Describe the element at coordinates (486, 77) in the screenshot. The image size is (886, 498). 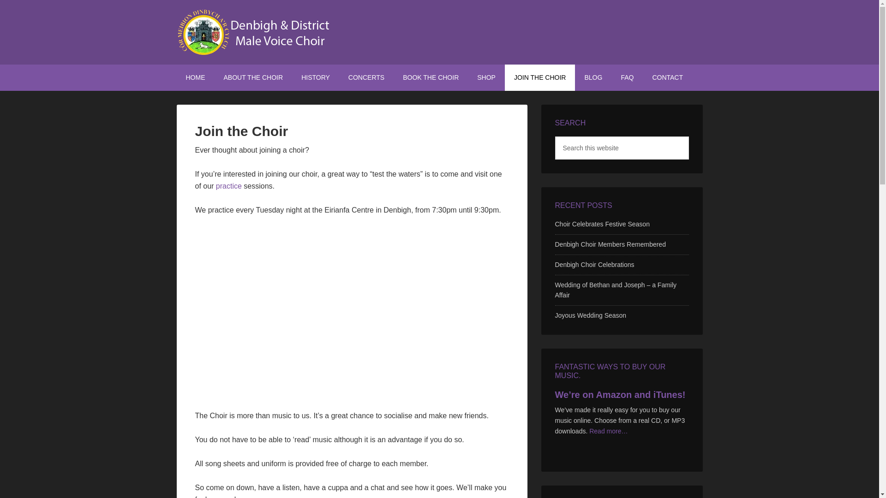
I see `SHOP` at that location.